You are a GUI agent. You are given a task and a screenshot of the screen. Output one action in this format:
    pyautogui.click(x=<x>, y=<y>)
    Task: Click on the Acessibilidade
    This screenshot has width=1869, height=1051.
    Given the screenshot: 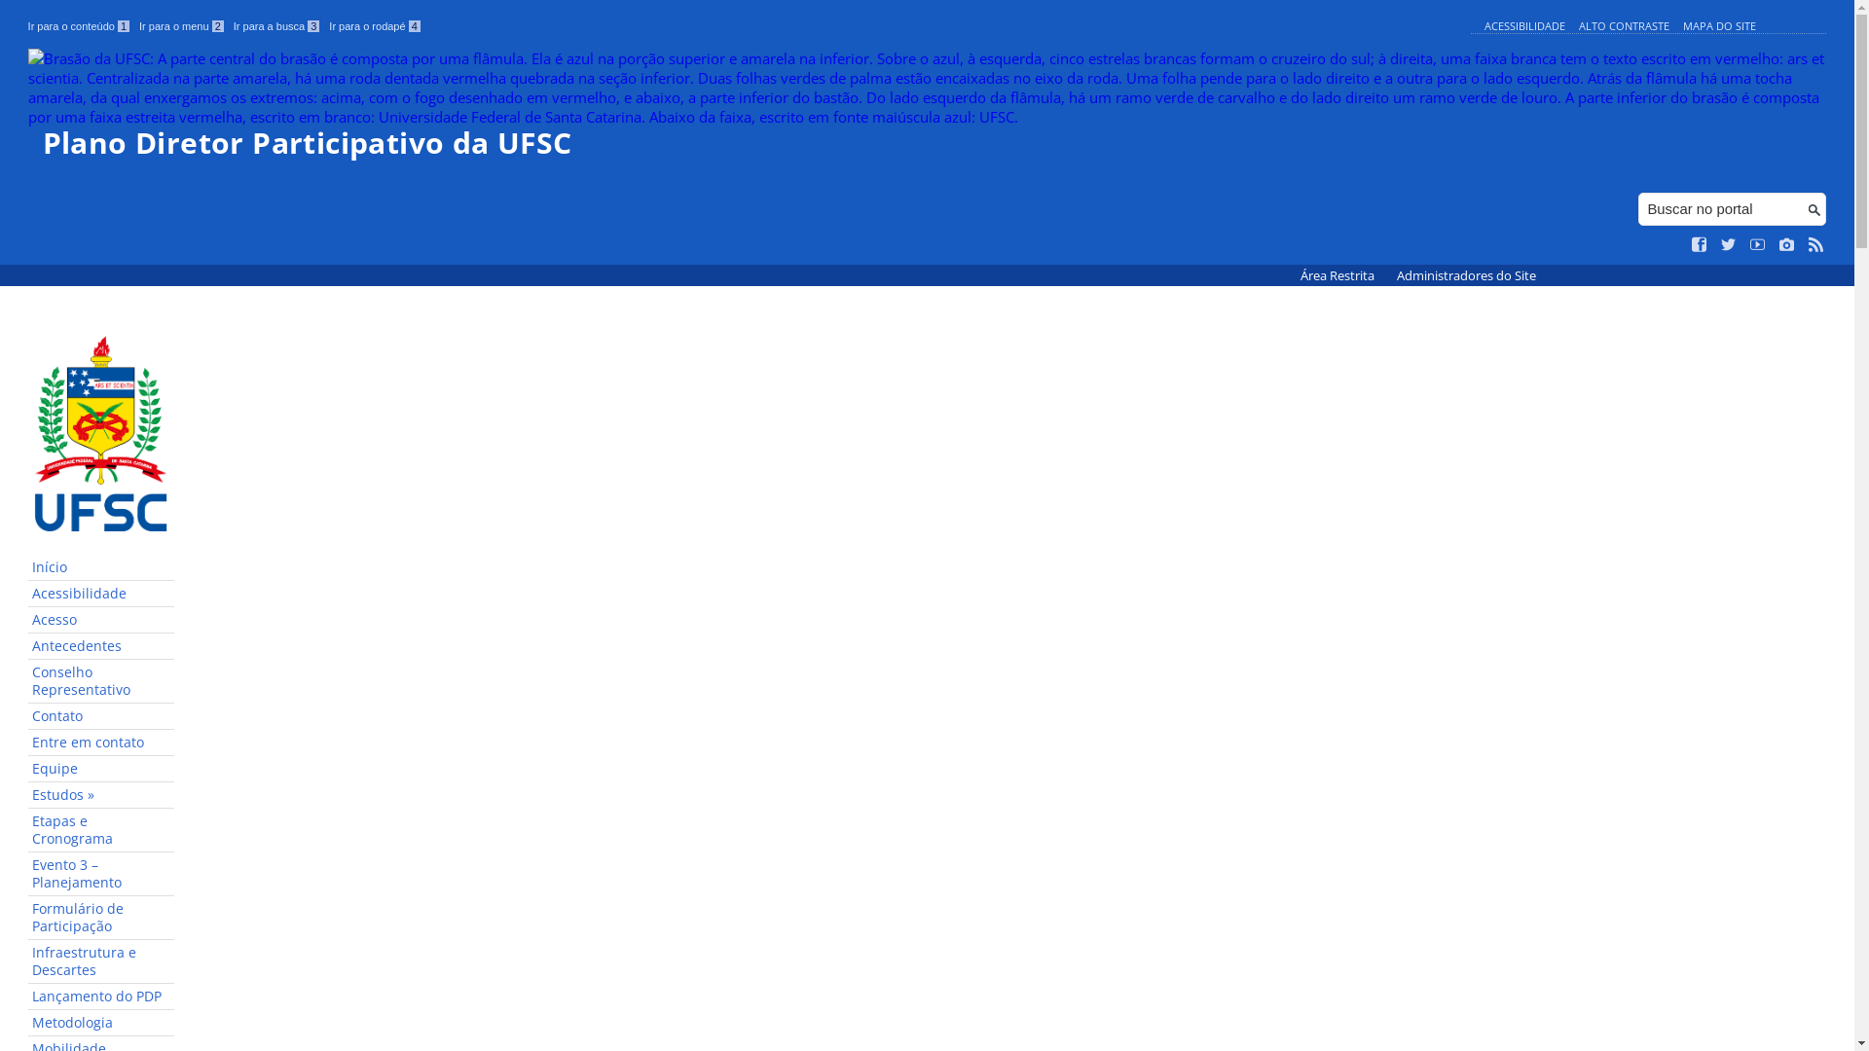 What is the action you would take?
    pyautogui.click(x=101, y=594)
    